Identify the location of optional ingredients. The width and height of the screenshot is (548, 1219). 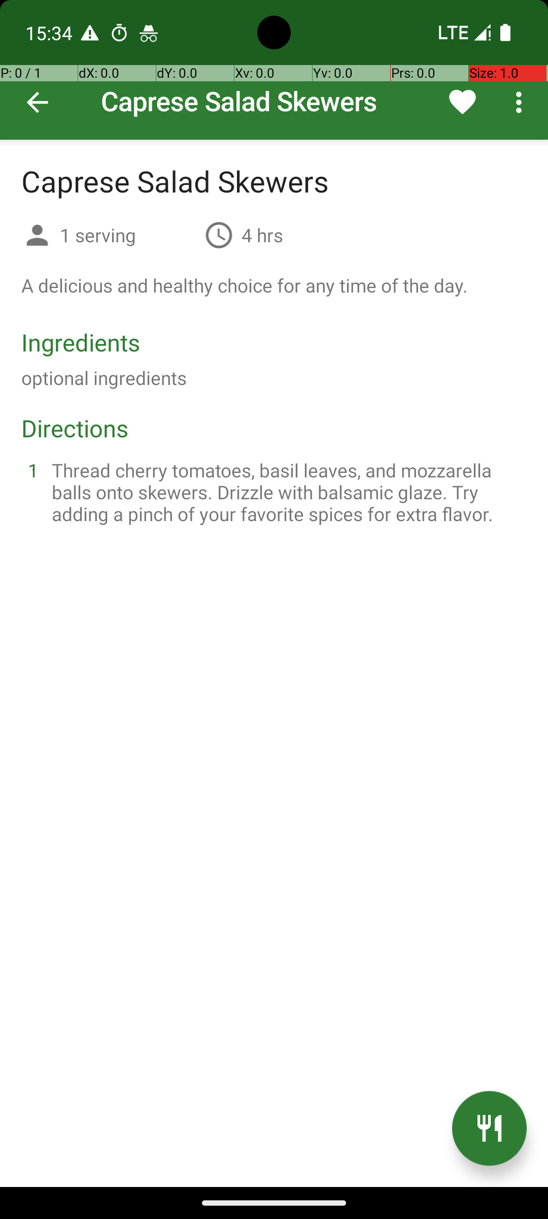
(104, 378).